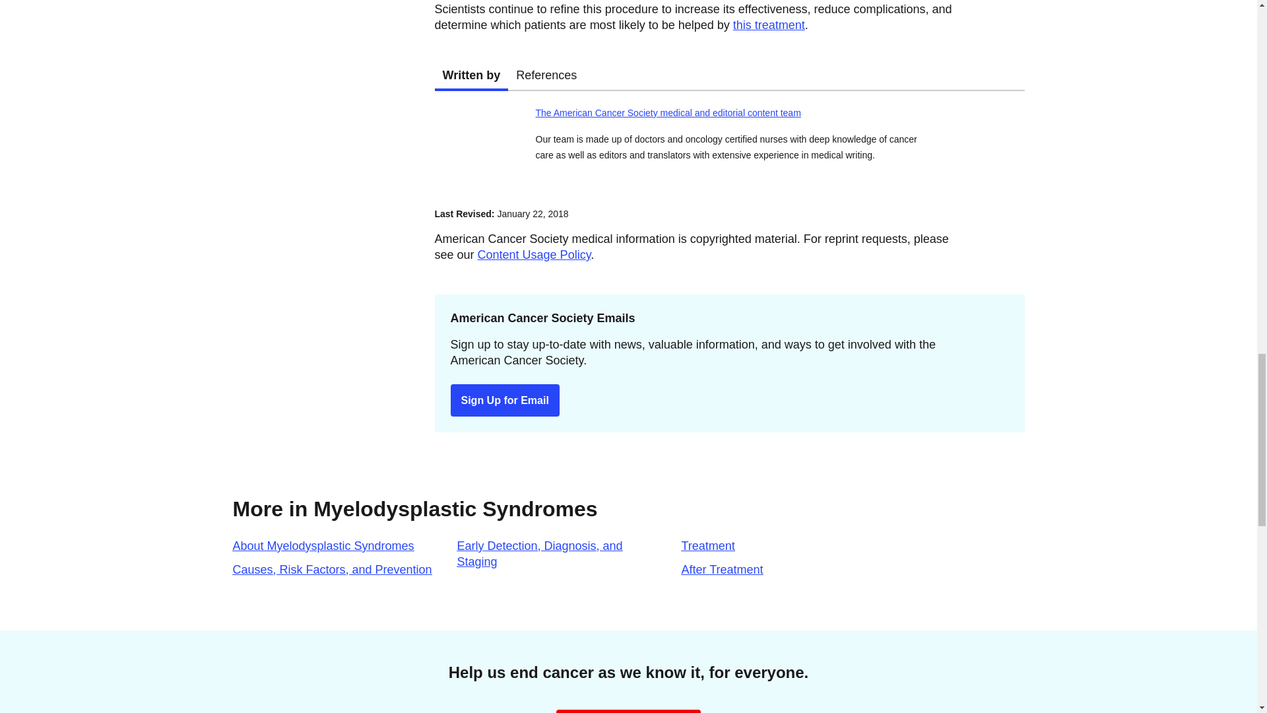 The height and width of the screenshot is (713, 1267). I want to click on Causes, Risk Factors, and Prevention, so click(323, 545).